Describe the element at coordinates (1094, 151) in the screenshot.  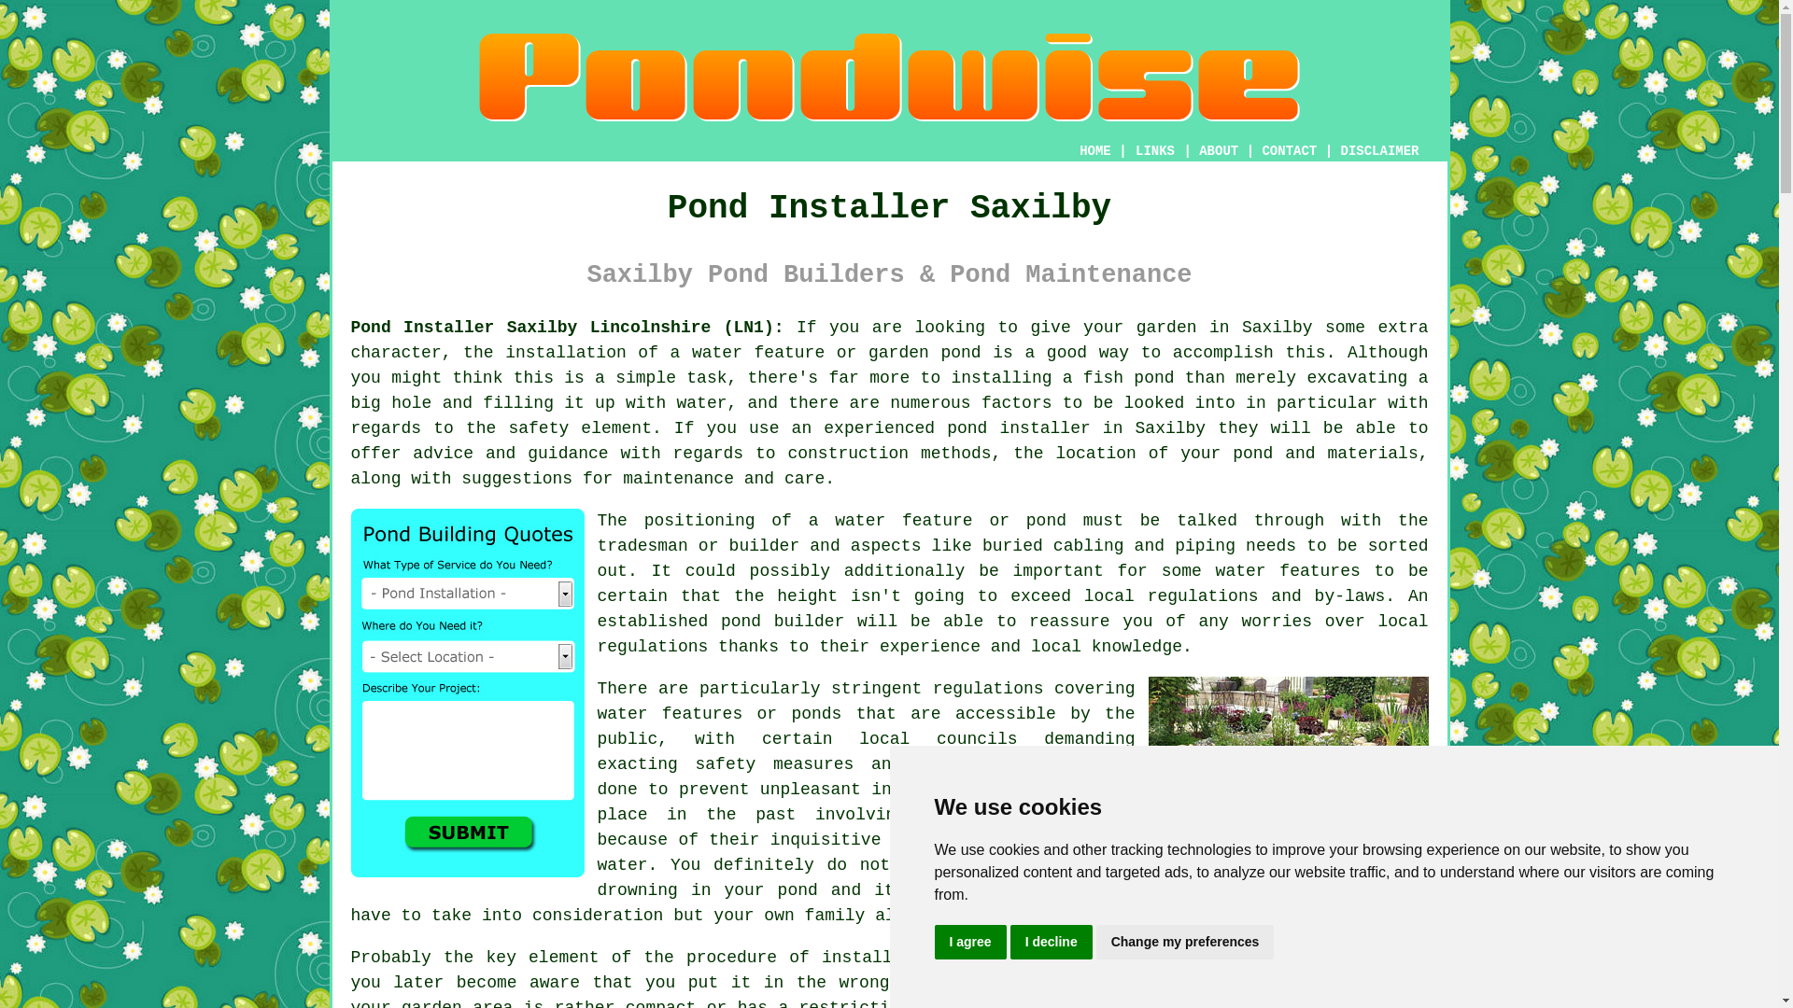
I see `HOME` at that location.